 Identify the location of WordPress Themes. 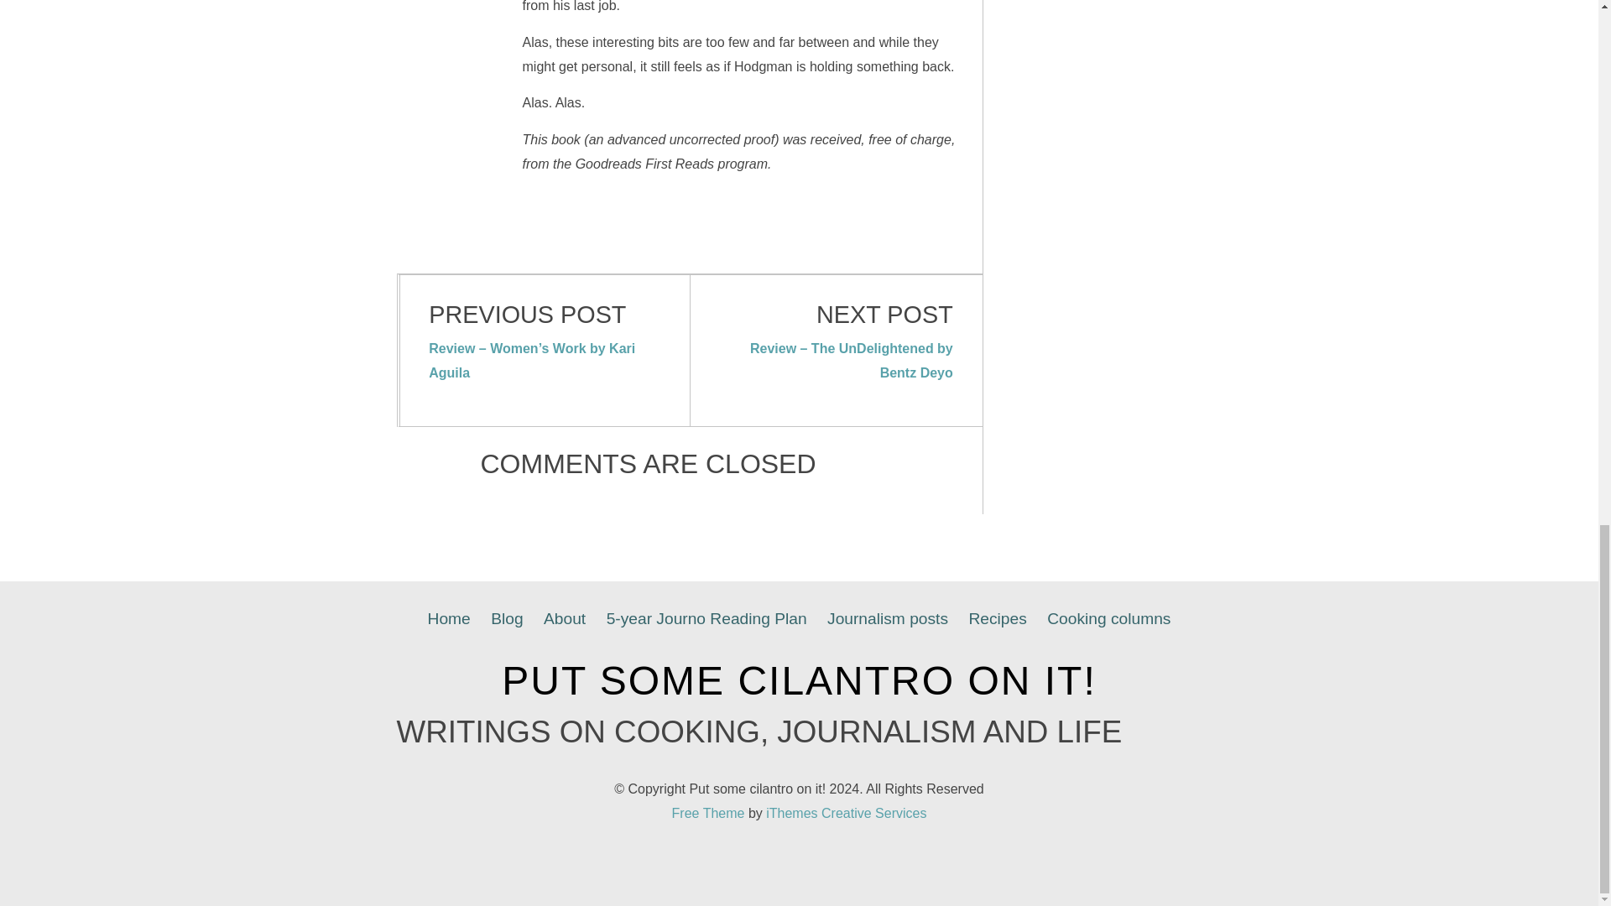
(846, 814).